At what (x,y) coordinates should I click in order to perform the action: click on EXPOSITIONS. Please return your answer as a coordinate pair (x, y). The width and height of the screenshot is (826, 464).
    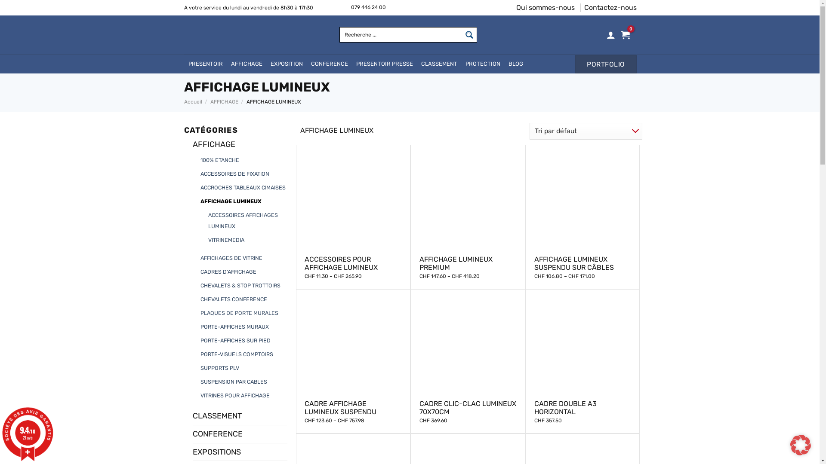
    Looking at the image, I should click on (240, 452).